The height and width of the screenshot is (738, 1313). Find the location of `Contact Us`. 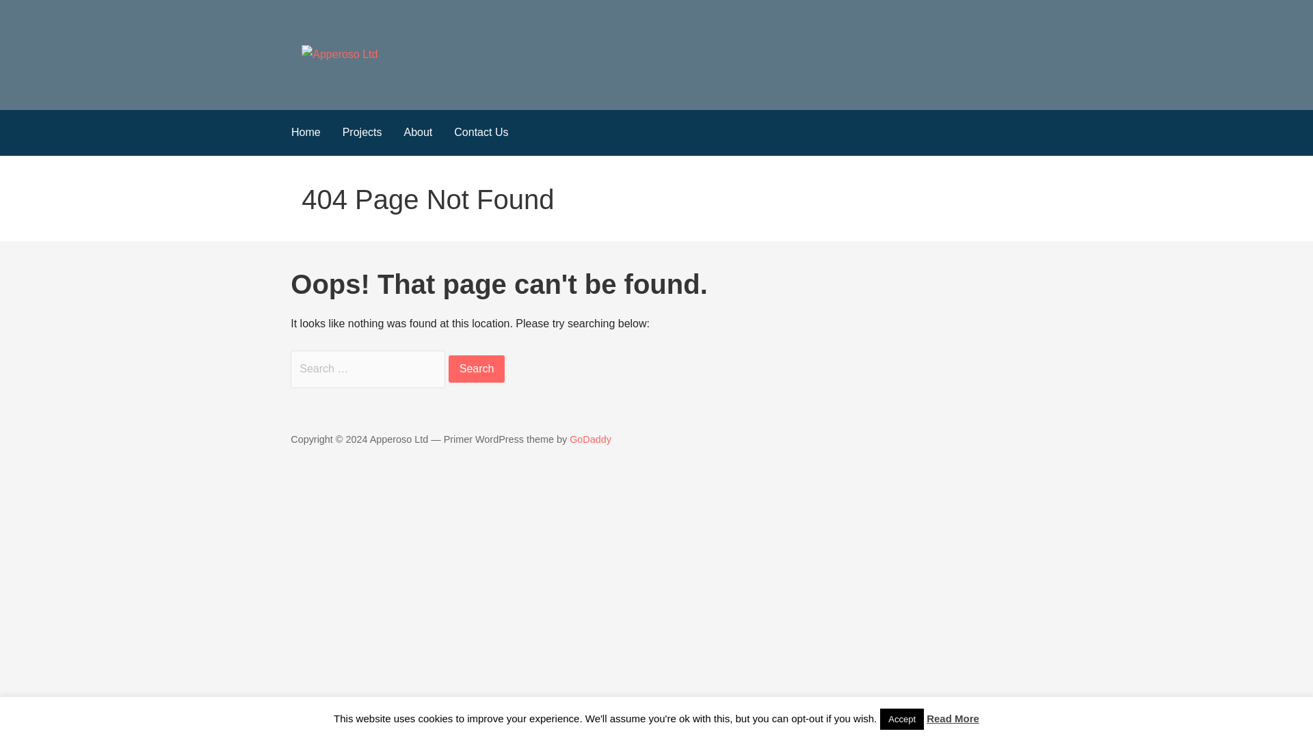

Contact Us is located at coordinates (481, 133).